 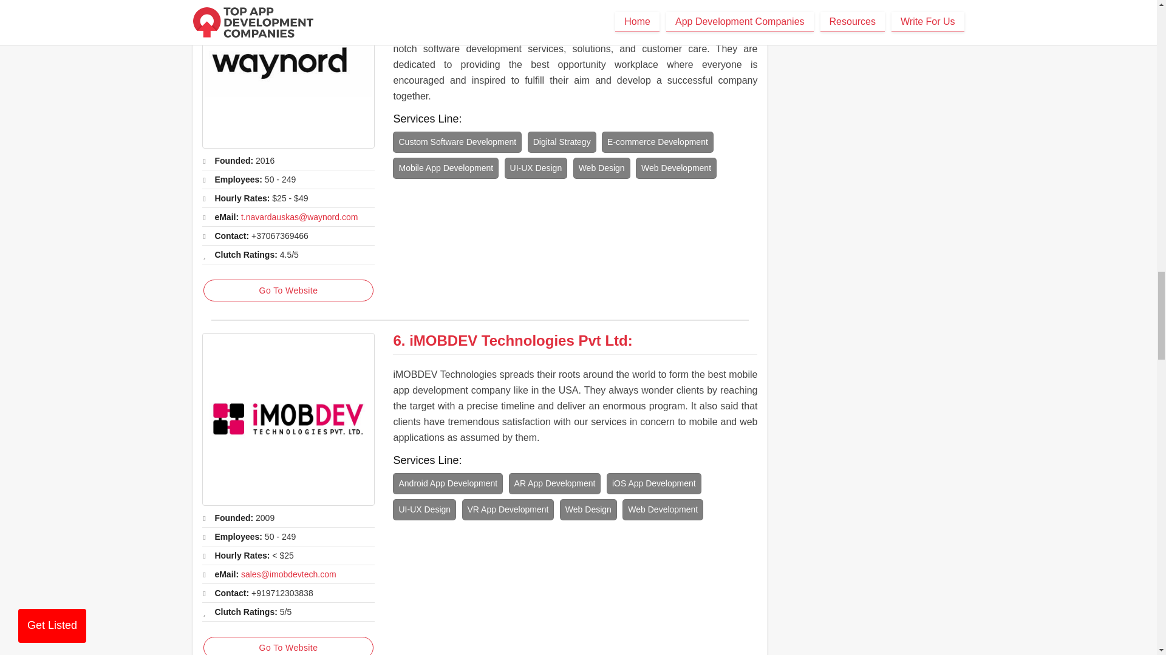 I want to click on iMOBDEV Technologies Pvt Ltd, so click(x=288, y=418).